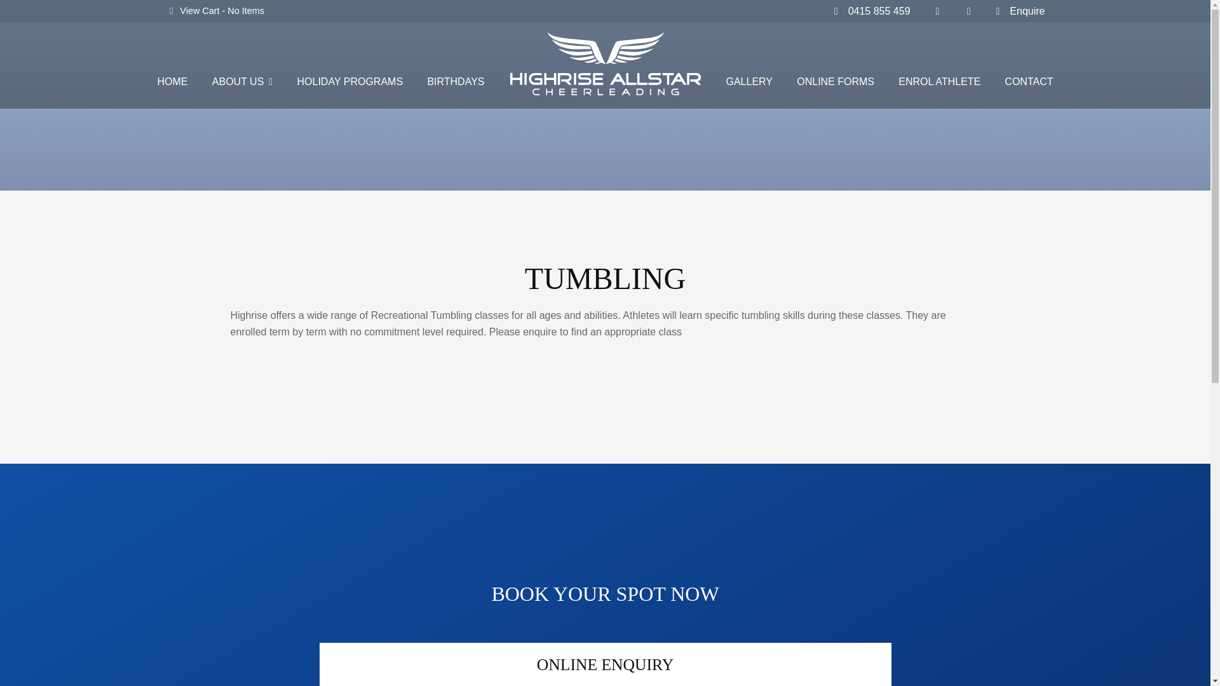 The height and width of the screenshot is (686, 1220). I want to click on Enquire, so click(1018, 11).